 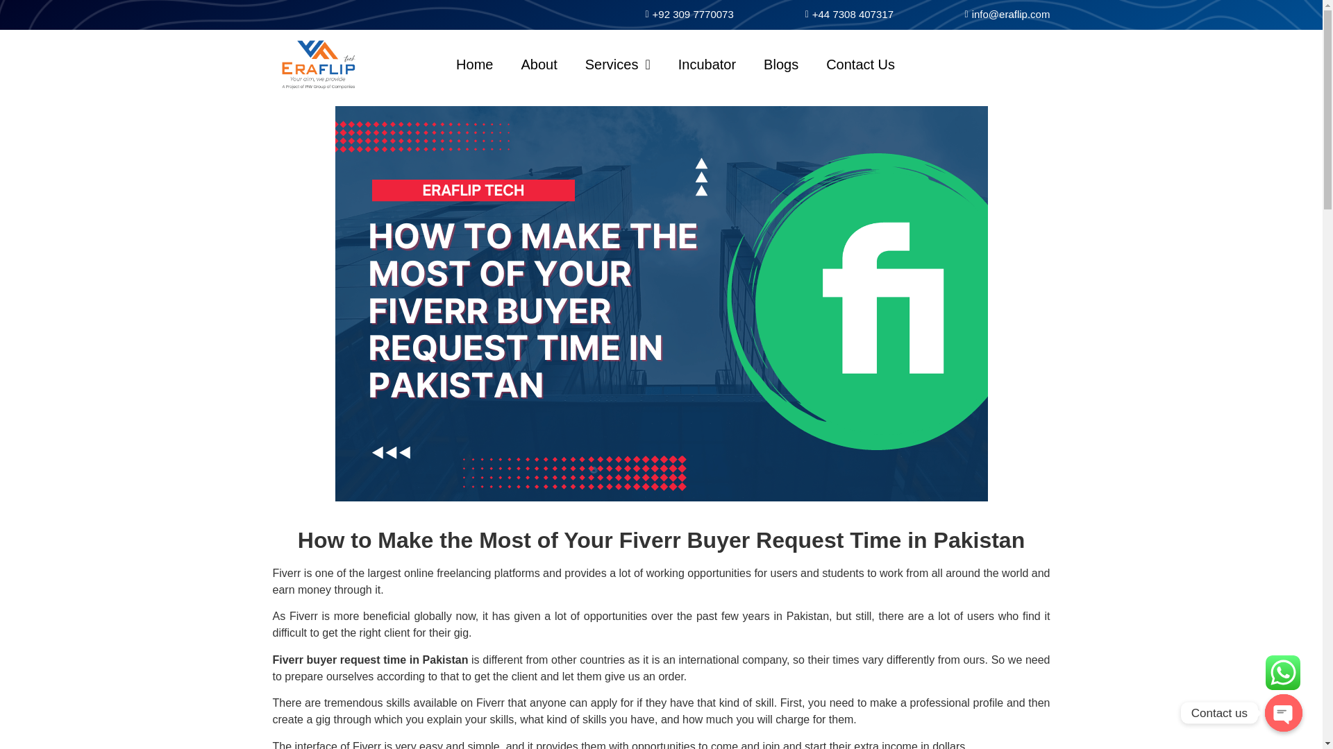 I want to click on Home, so click(x=474, y=64).